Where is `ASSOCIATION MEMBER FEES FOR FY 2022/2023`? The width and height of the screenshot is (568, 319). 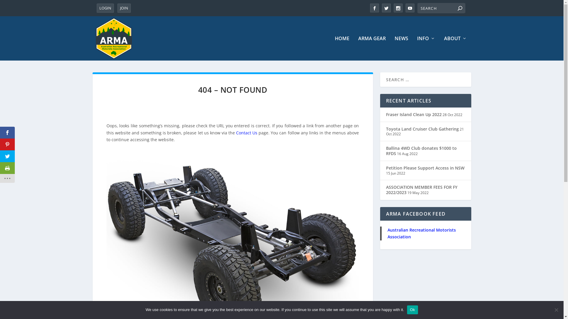
ASSOCIATION MEMBER FEES FOR FY 2022/2023 is located at coordinates (421, 190).